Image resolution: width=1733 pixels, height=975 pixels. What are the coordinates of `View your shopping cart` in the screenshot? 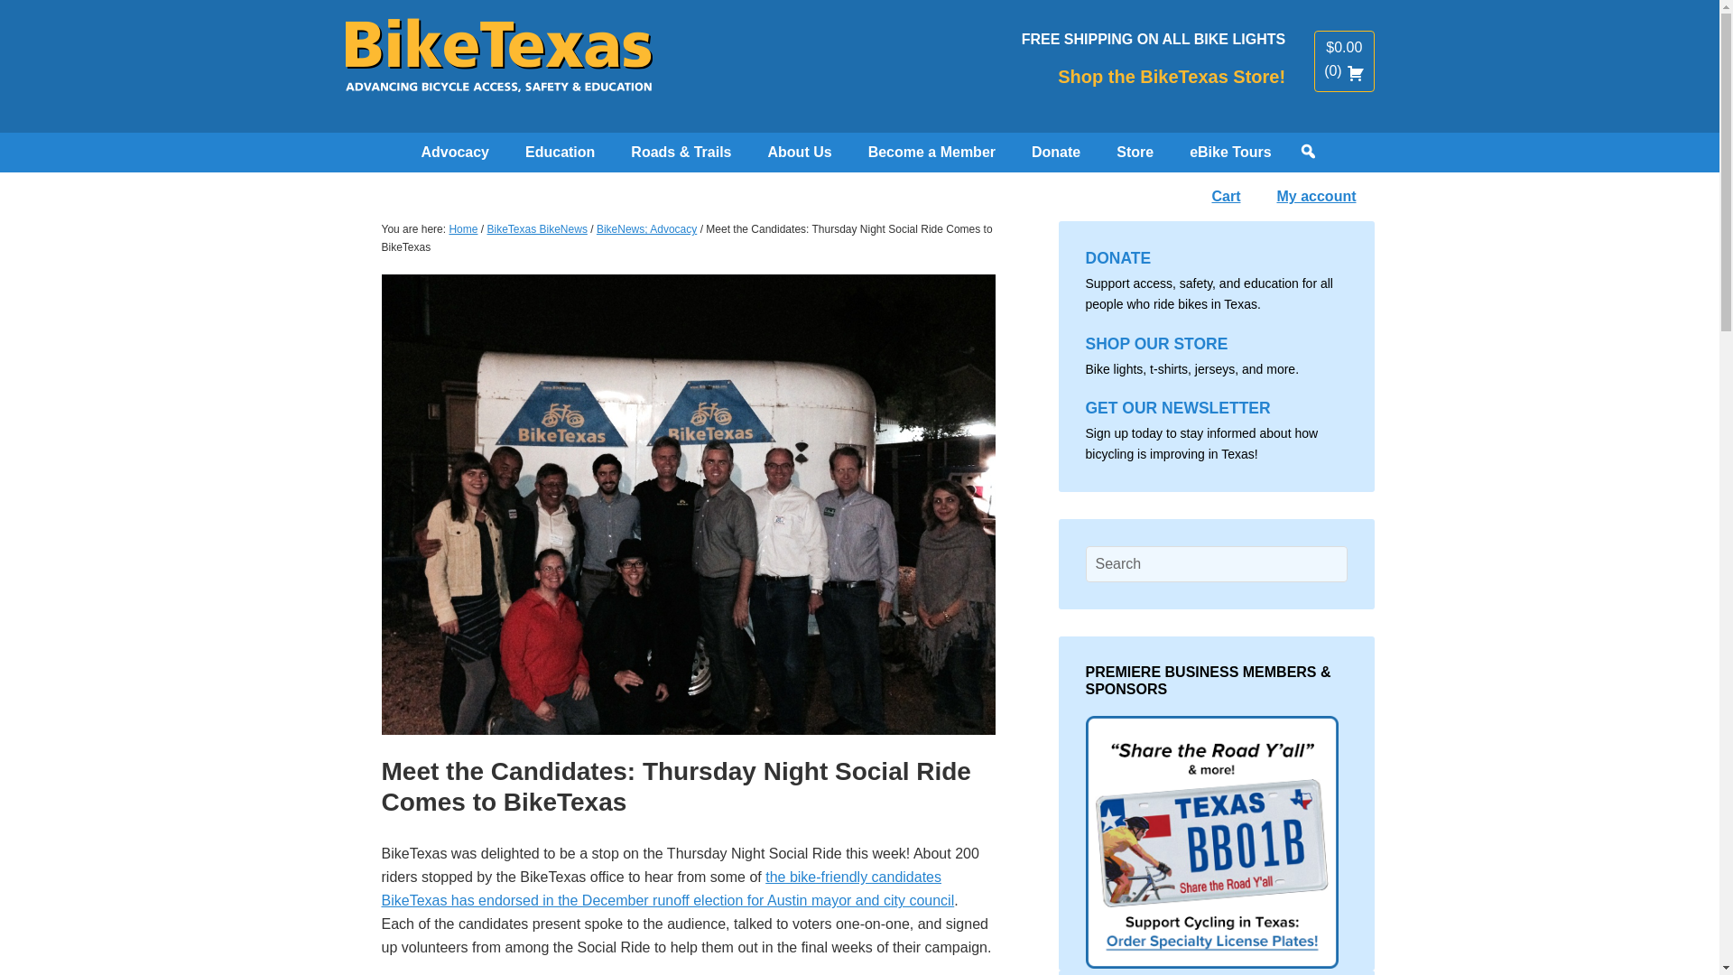 It's located at (1343, 47).